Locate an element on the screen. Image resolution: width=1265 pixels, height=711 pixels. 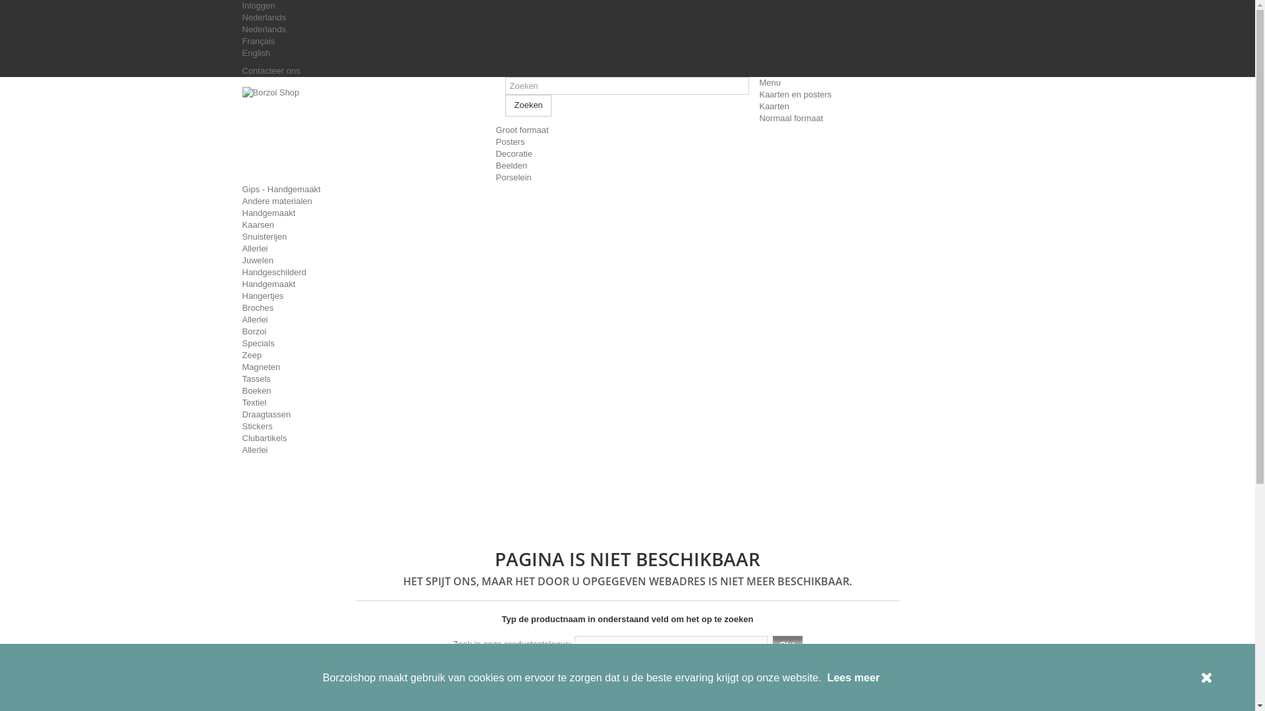
Boeken is located at coordinates (257, 391).